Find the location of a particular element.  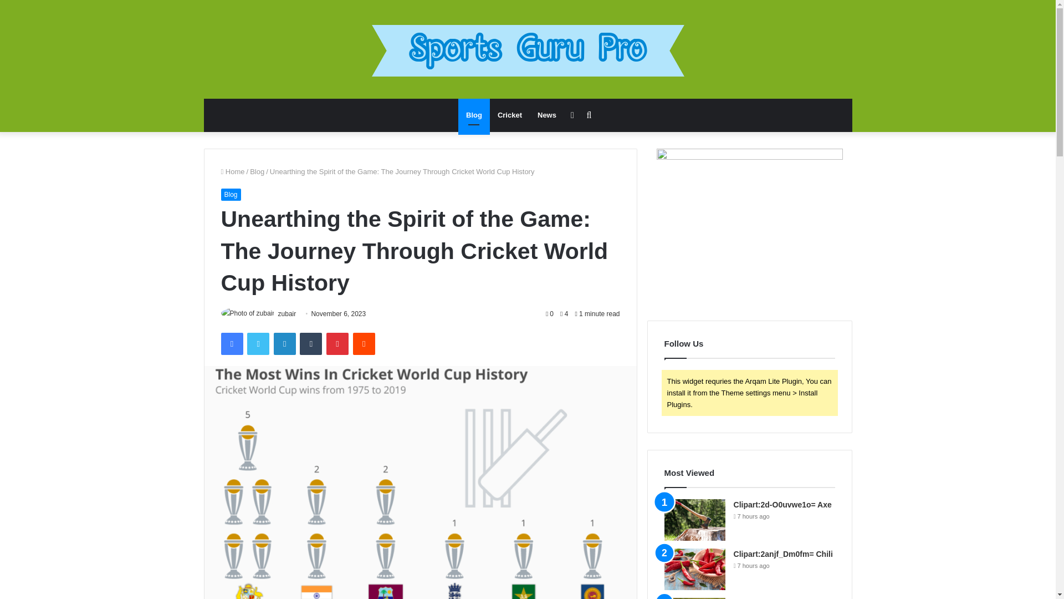

Blog is located at coordinates (257, 172).